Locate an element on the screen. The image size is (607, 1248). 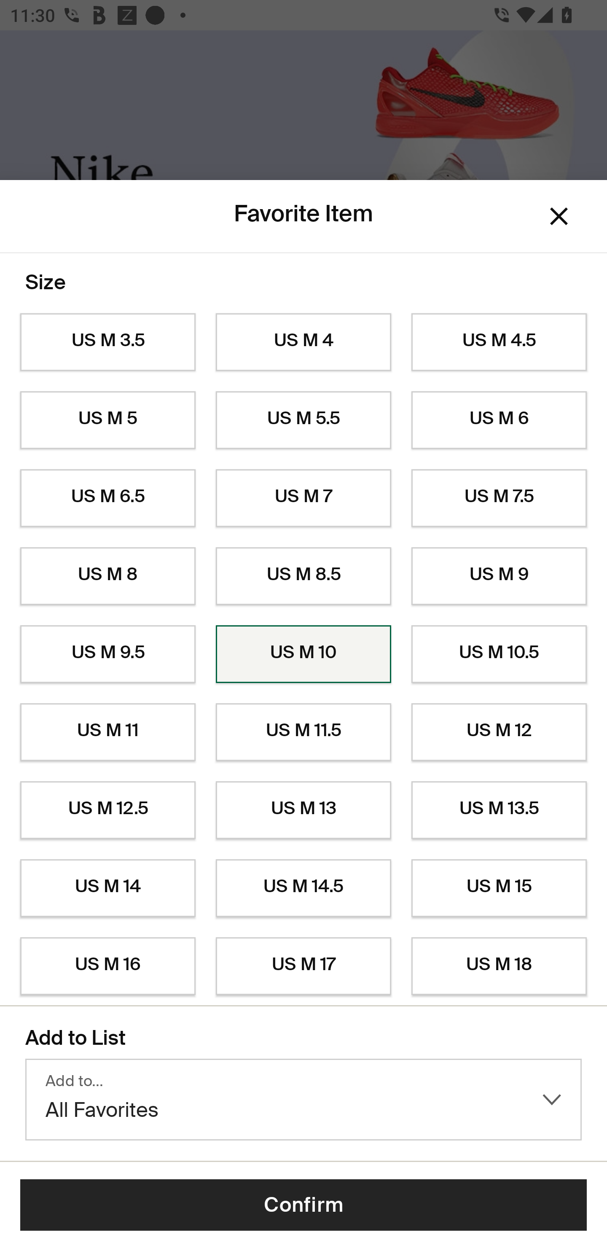
Confirm is located at coordinates (303, 1205).